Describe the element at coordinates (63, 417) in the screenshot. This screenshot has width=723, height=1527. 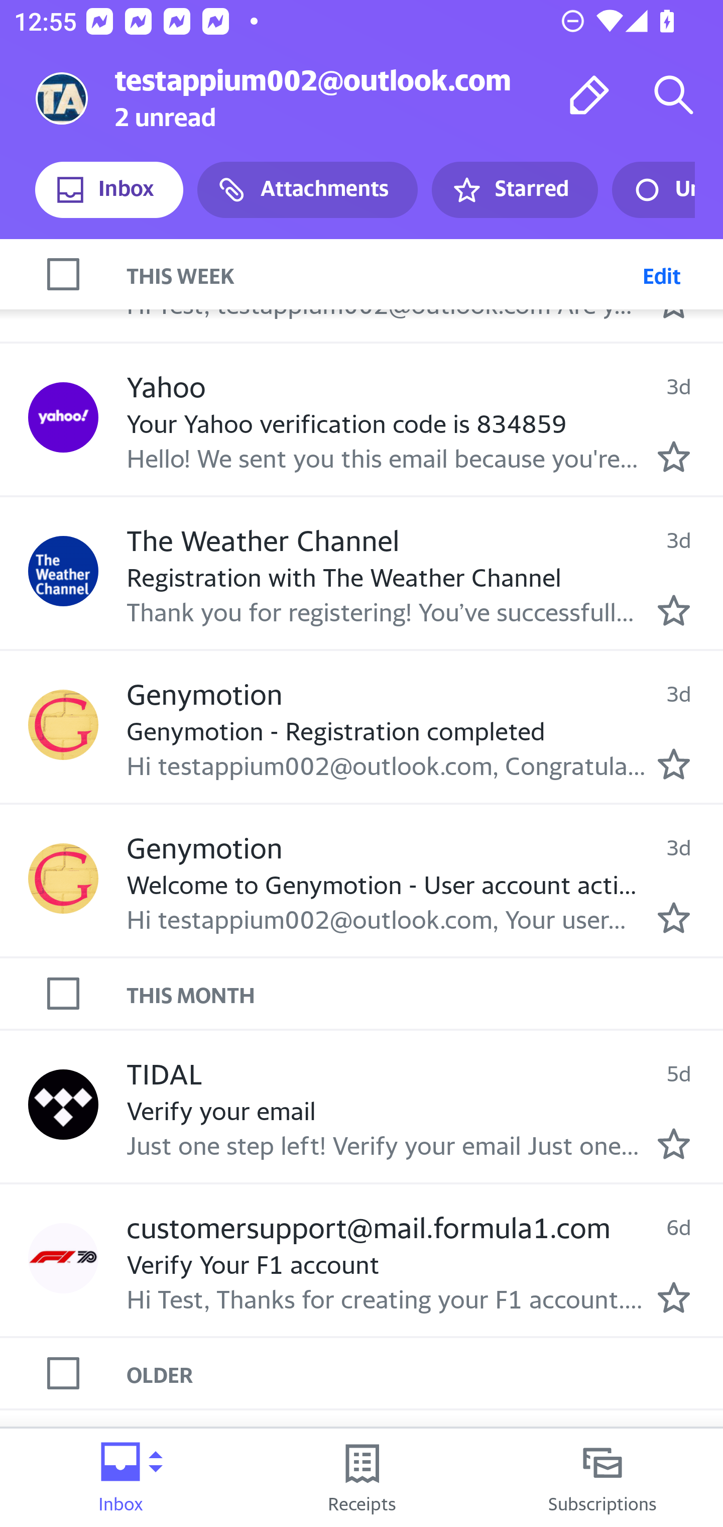
I see `Profile
Yahoo` at that location.